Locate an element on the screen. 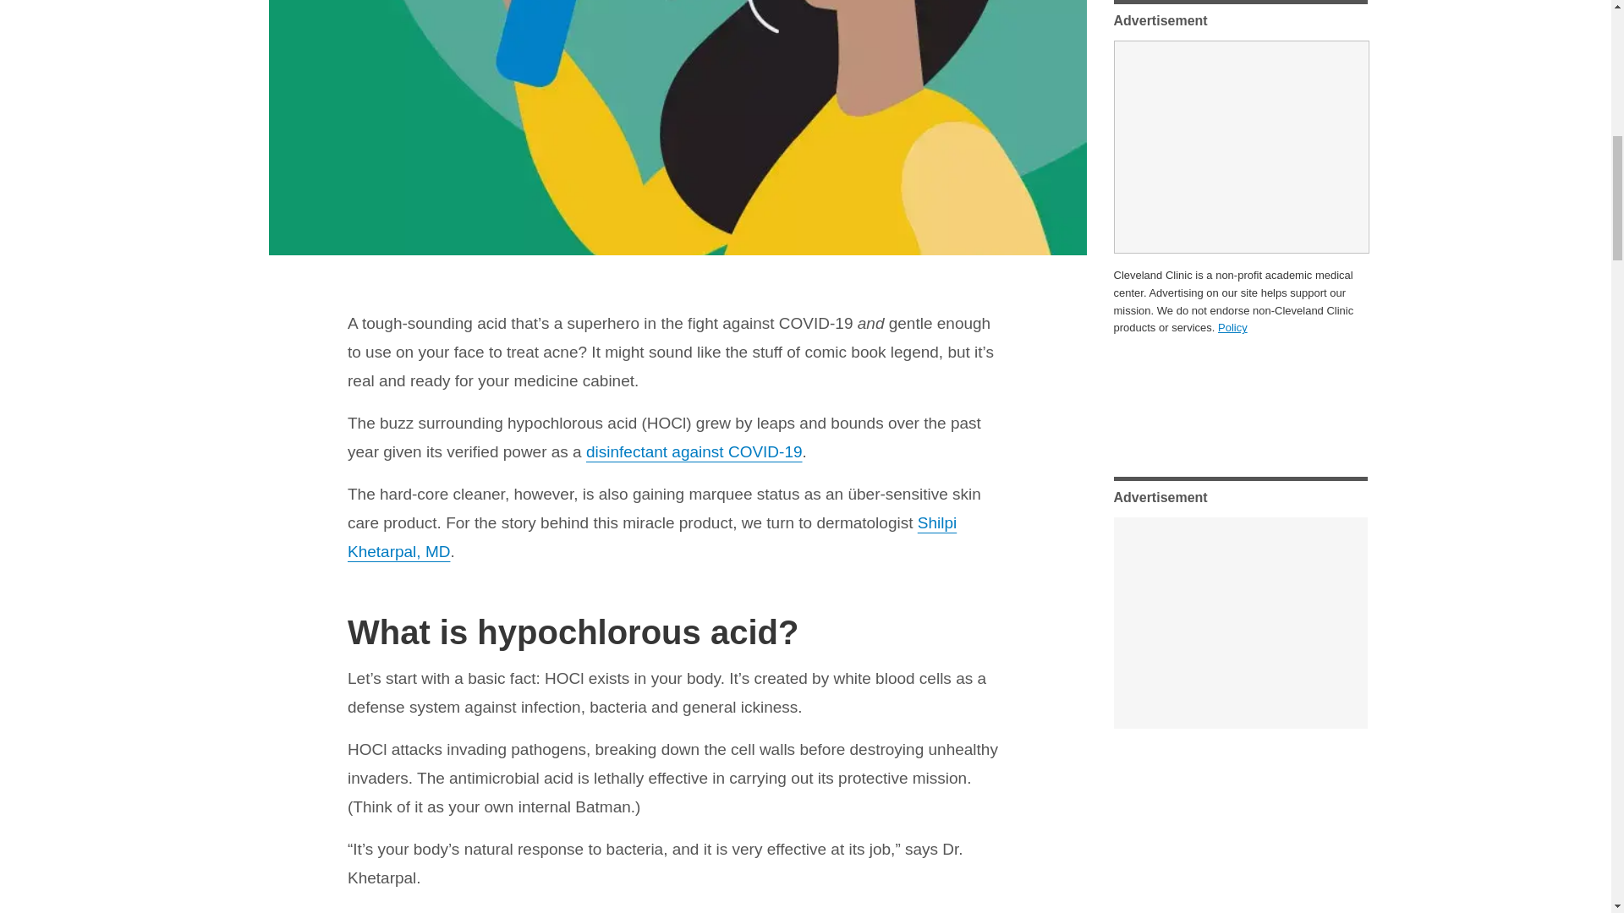 The width and height of the screenshot is (1624, 913). Shilpi Khetarpal, MD is located at coordinates (651, 538).